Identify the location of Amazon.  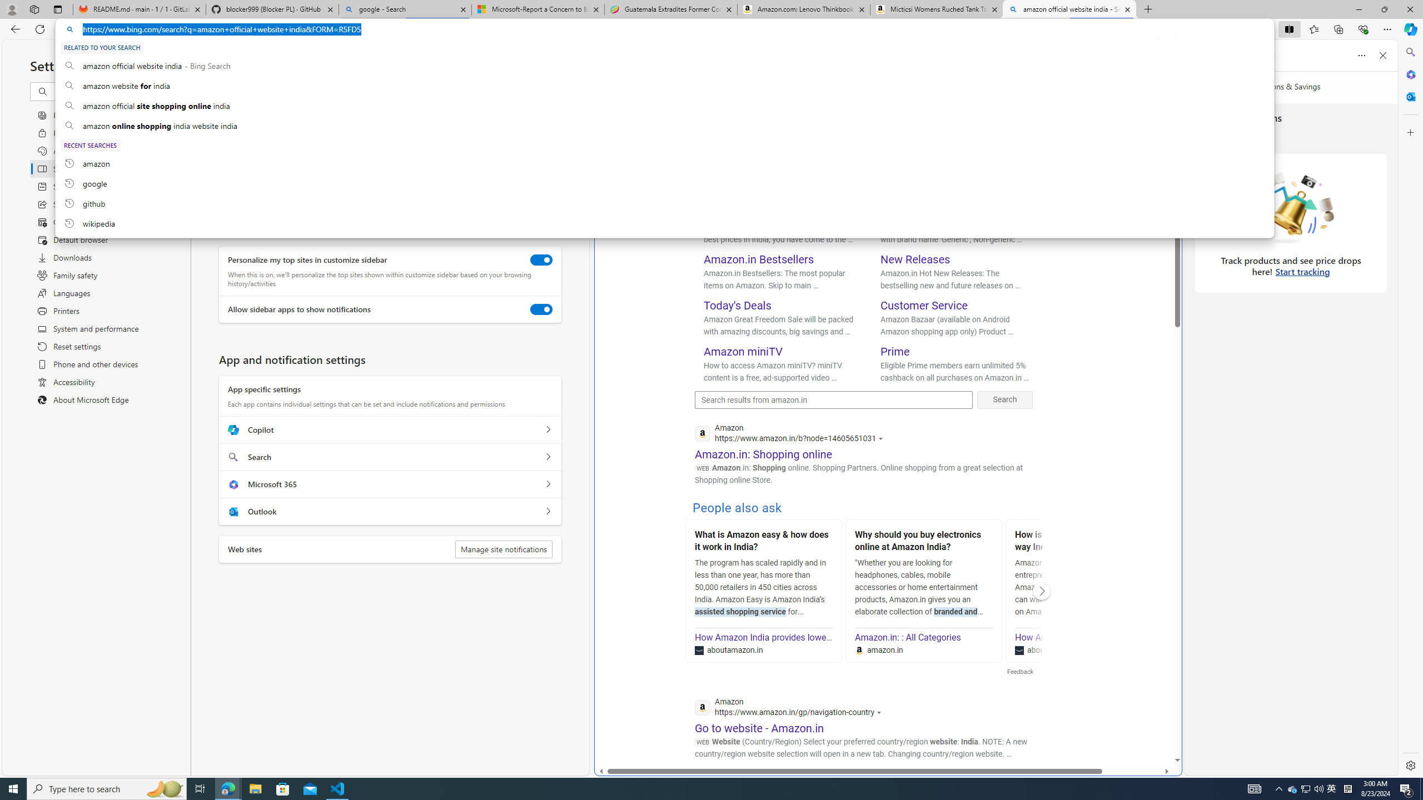
(812, 787).